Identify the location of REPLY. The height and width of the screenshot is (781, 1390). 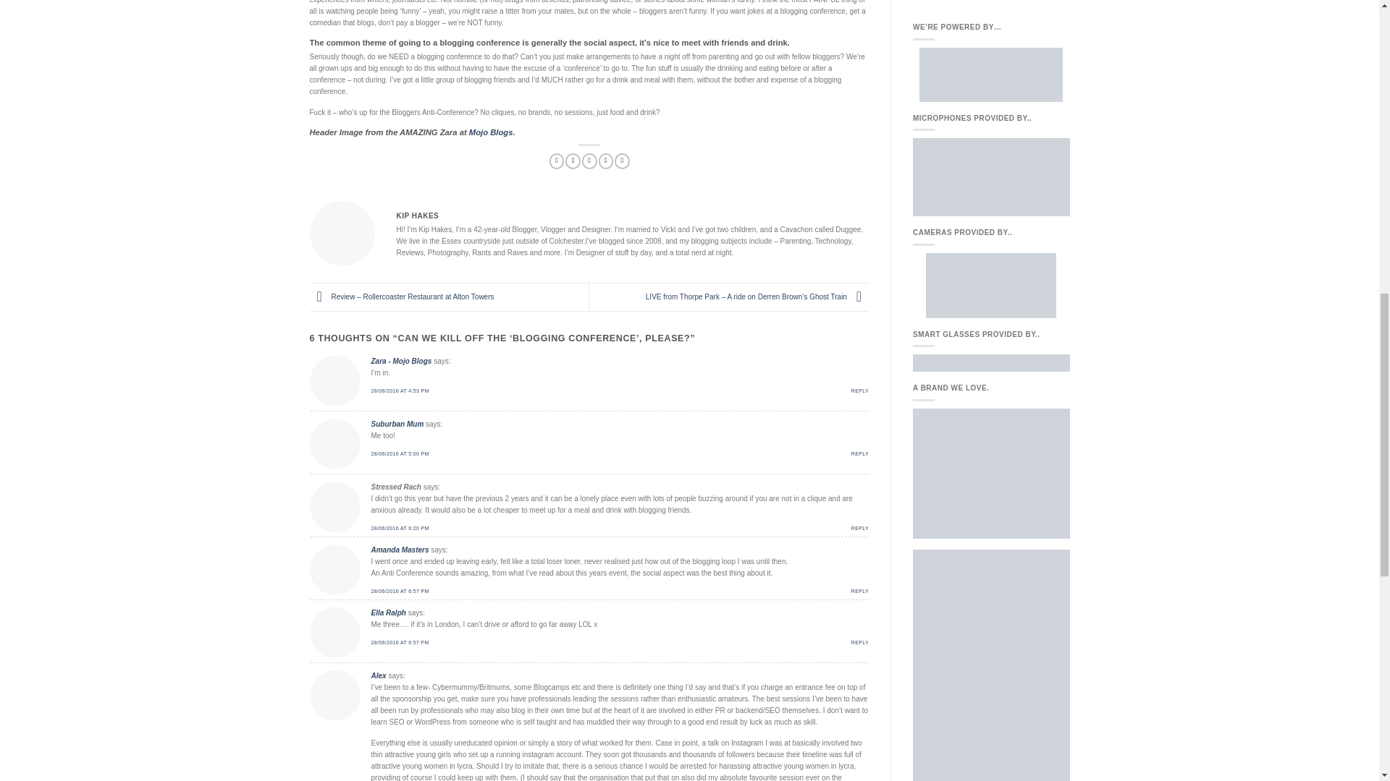
(860, 528).